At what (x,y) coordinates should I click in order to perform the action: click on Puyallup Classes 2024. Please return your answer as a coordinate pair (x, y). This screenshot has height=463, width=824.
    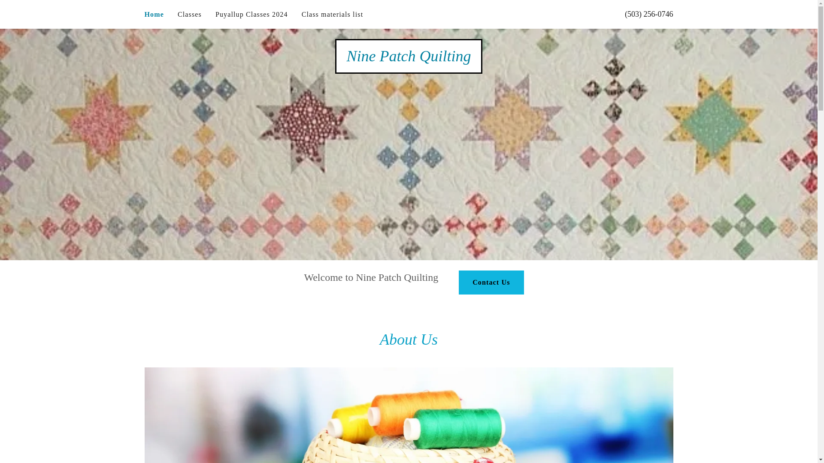
    Looking at the image, I should click on (251, 15).